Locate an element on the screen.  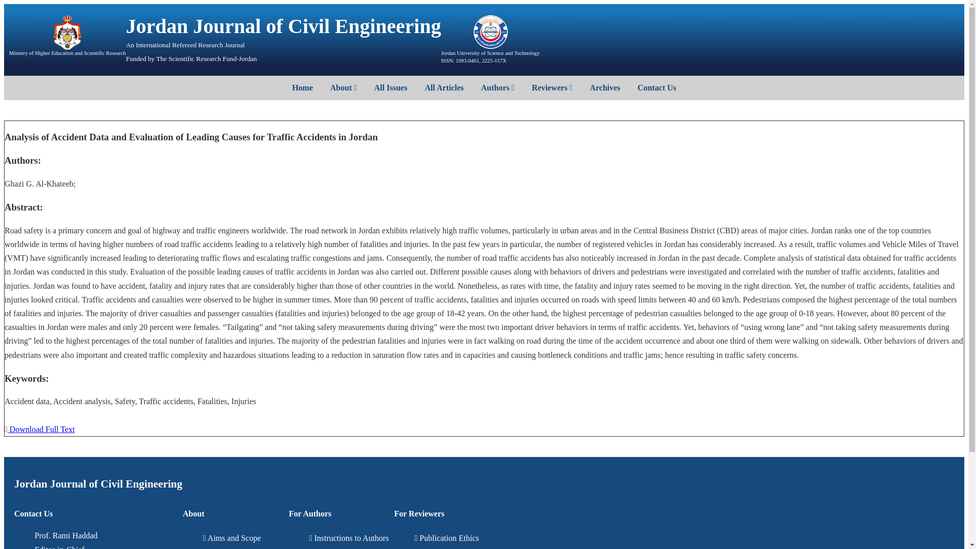
All Issues is located at coordinates (390, 87).